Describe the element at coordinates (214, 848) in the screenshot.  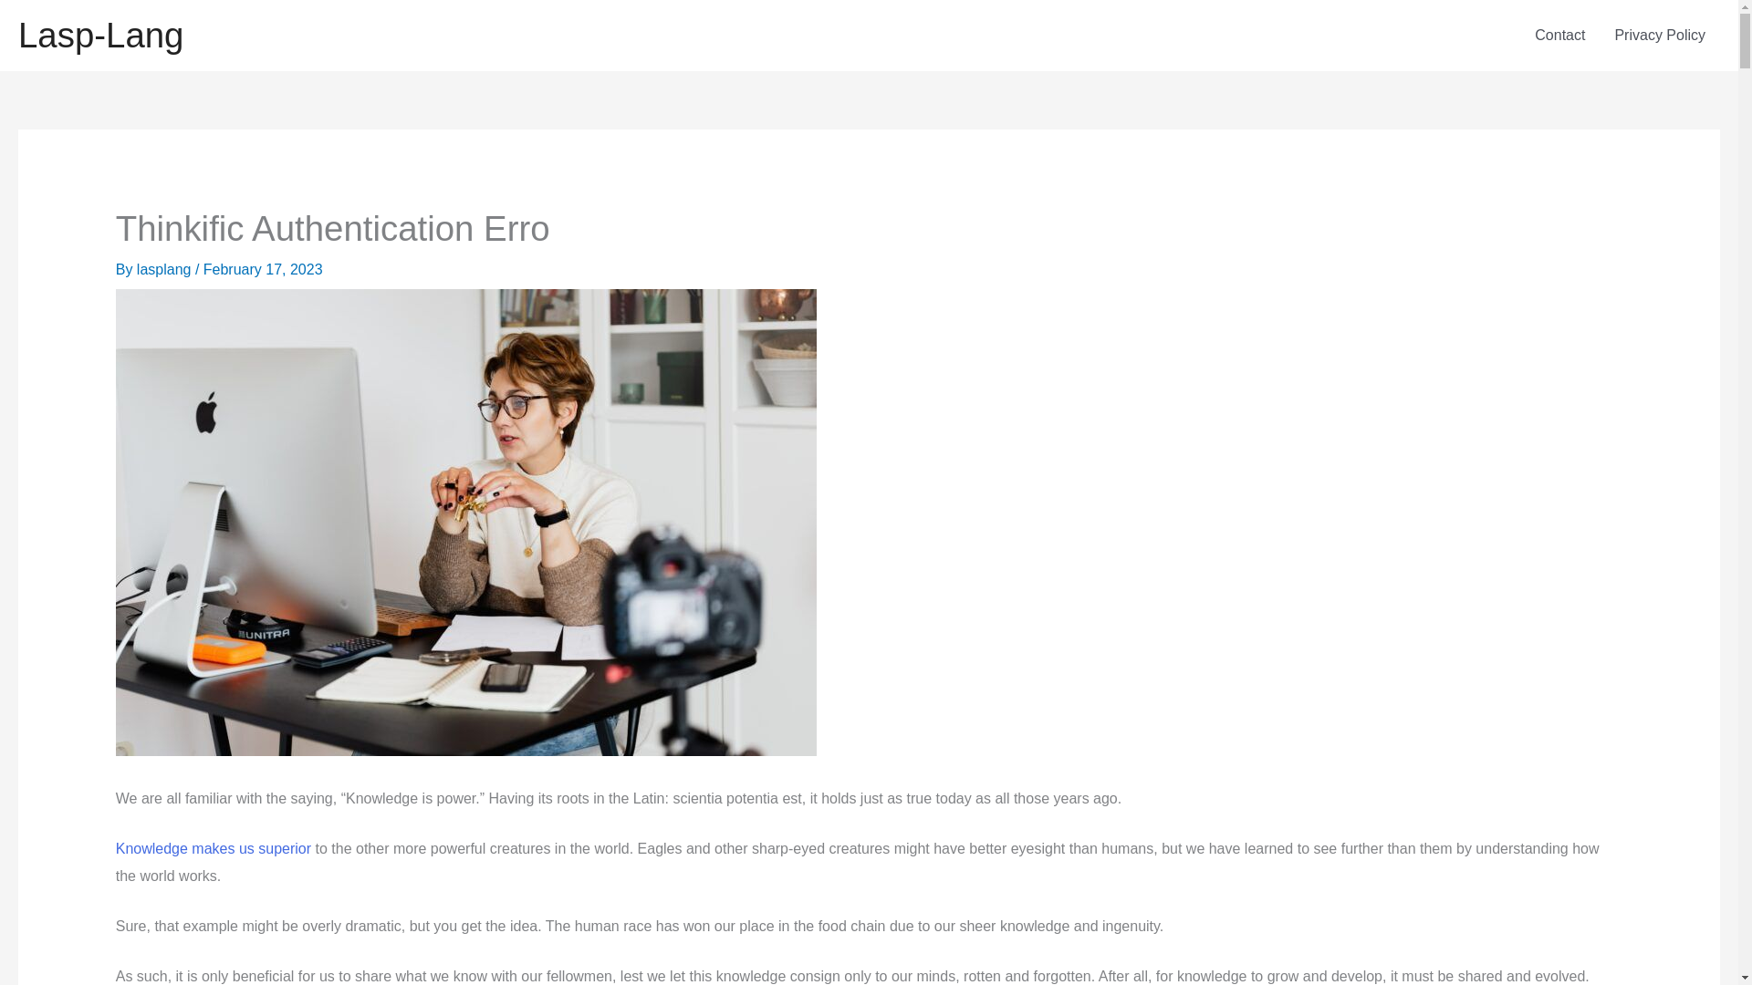
I see `Knowledge makes us superior` at that location.